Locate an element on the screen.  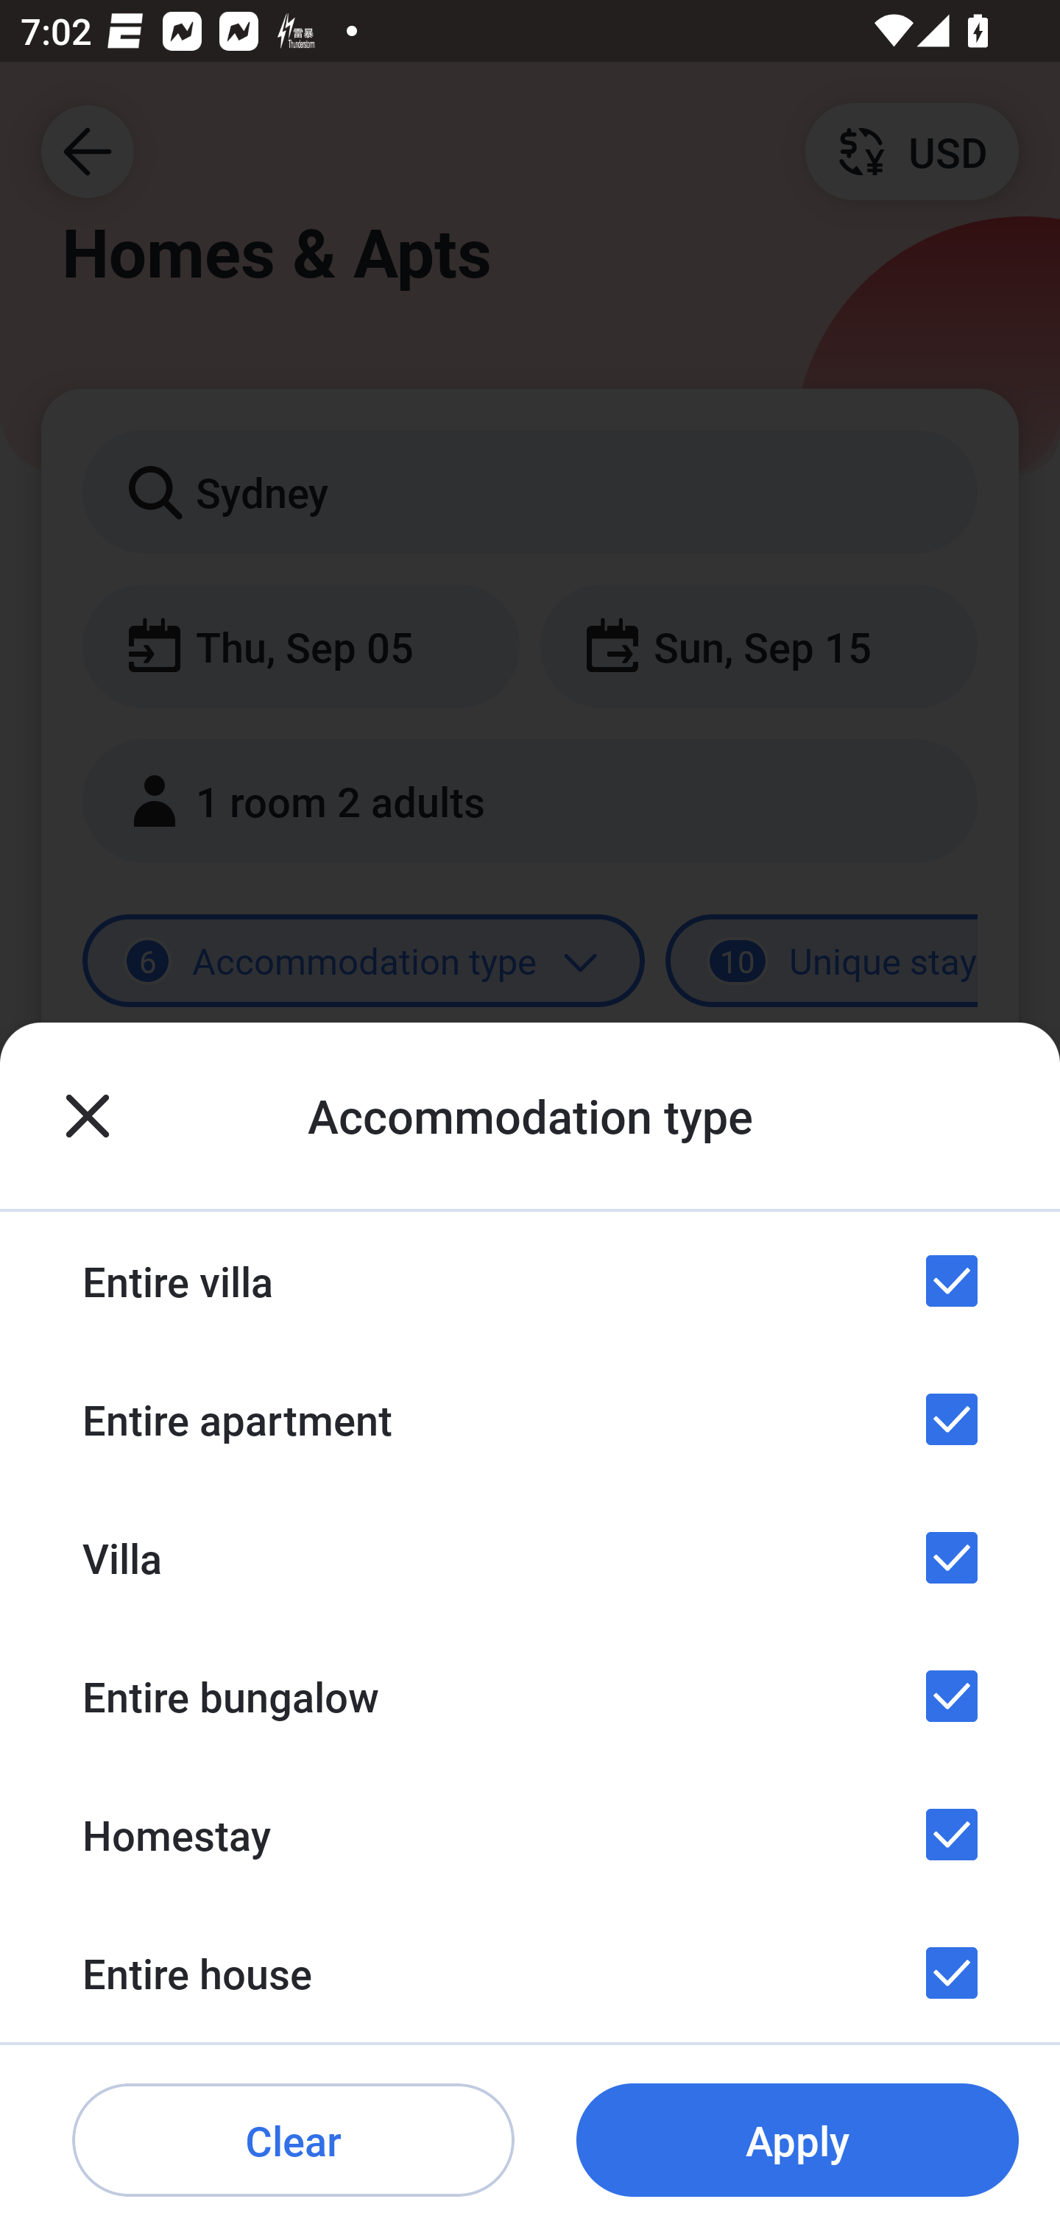
Homestay is located at coordinates (530, 1833).